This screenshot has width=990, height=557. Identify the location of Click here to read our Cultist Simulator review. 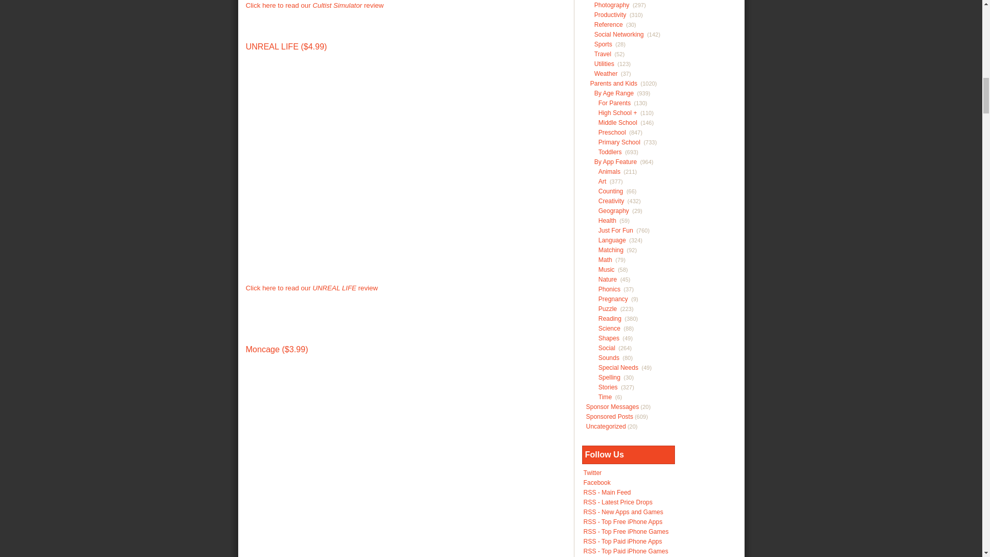
(315, 5).